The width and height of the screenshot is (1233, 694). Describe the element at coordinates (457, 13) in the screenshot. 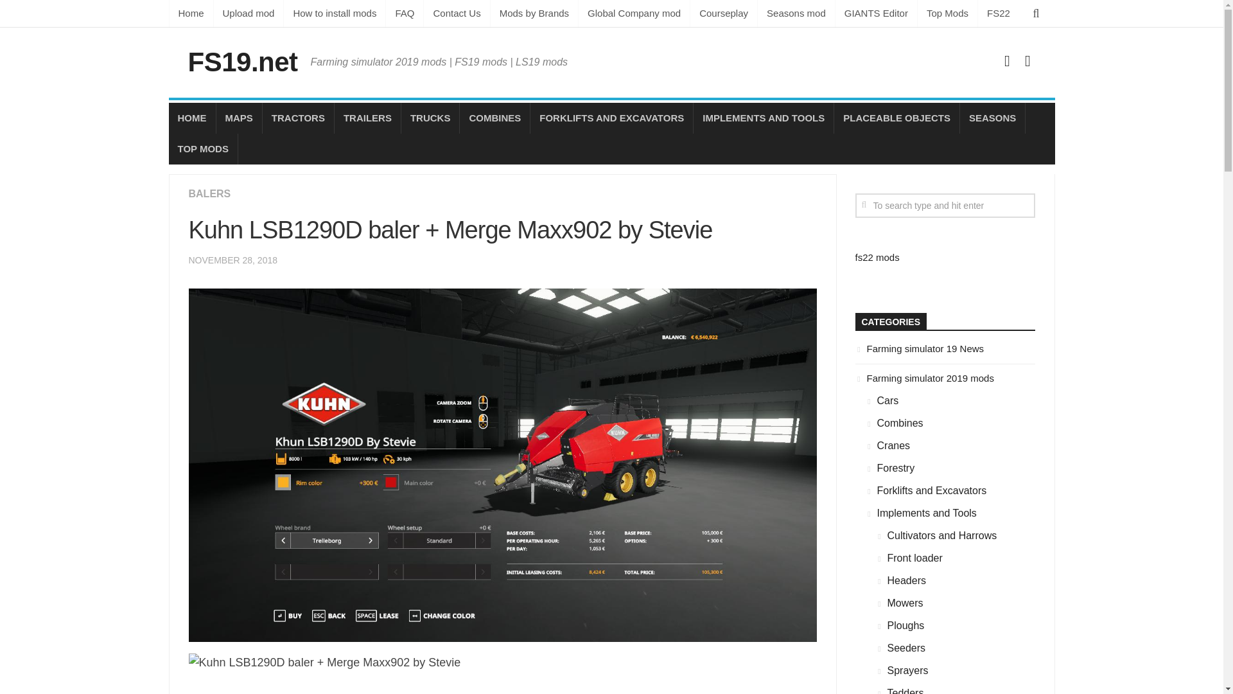

I see `Contact Us` at that location.